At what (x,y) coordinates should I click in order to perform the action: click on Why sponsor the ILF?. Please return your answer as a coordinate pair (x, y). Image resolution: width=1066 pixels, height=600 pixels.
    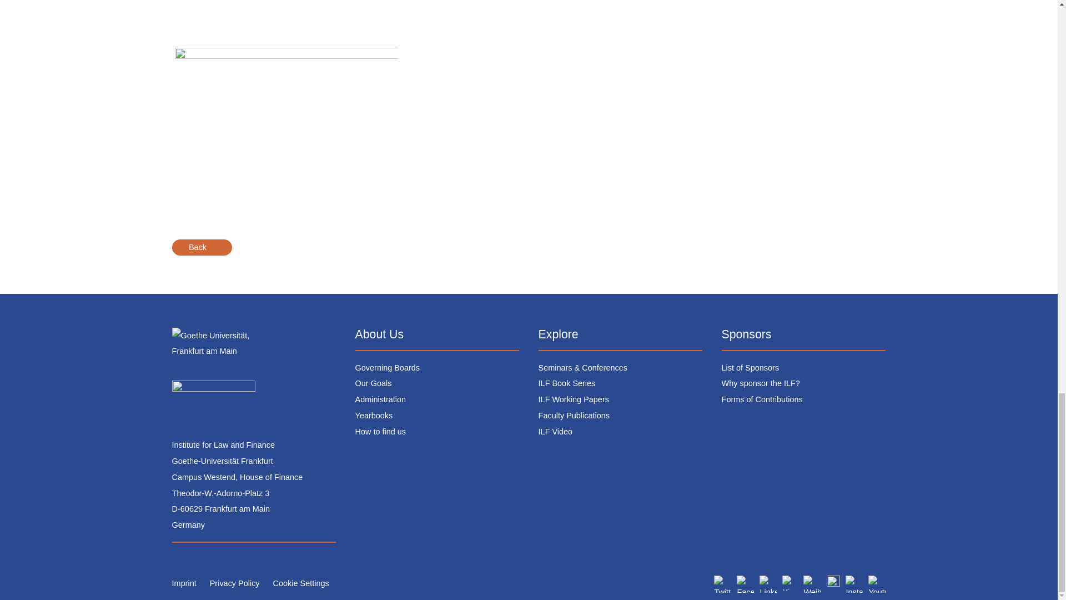
    Looking at the image, I should click on (761, 383).